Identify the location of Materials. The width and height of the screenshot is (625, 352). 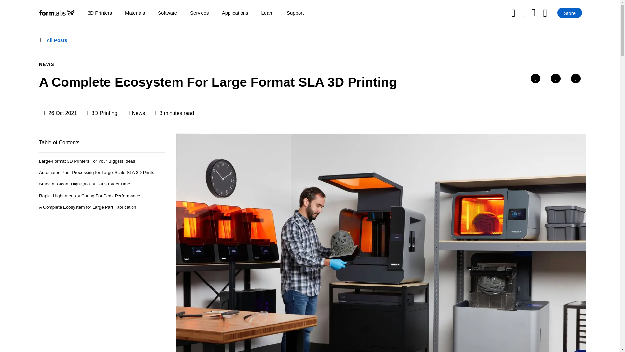
(135, 13).